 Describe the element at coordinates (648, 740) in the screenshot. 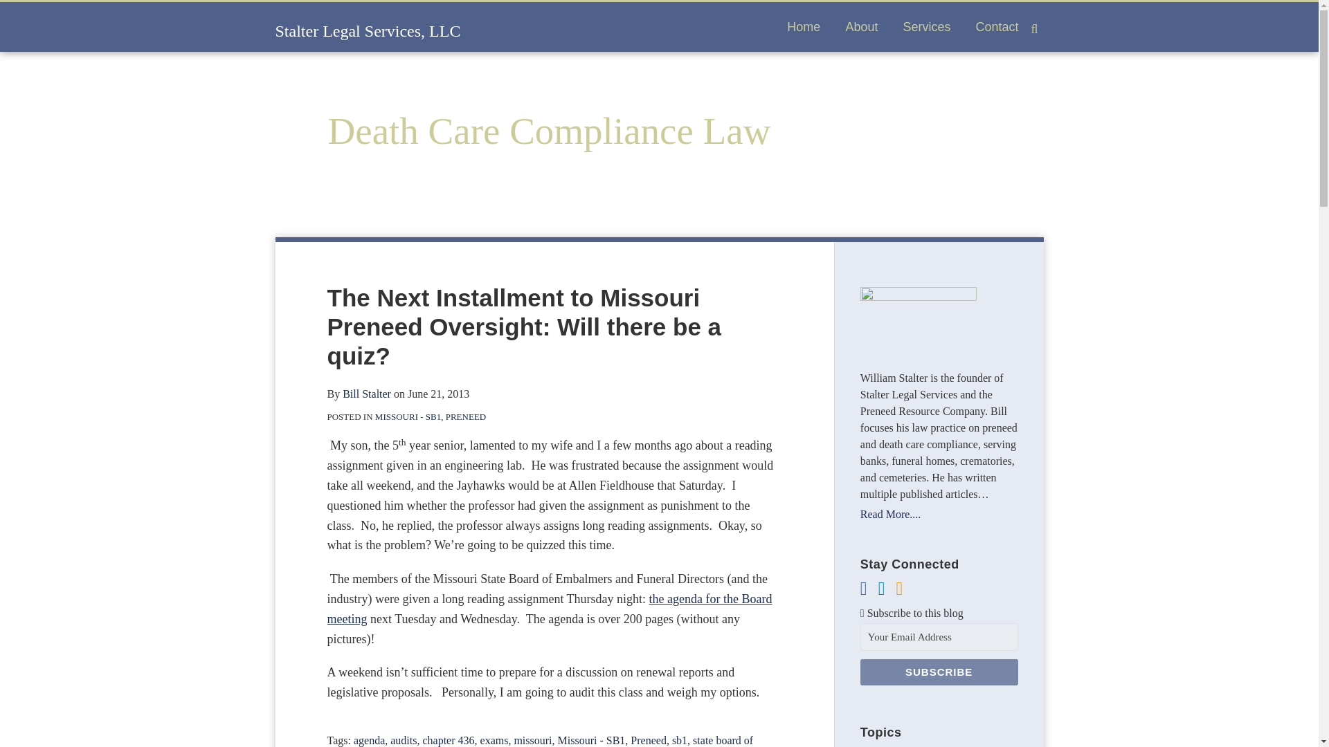

I see `Preneed` at that location.